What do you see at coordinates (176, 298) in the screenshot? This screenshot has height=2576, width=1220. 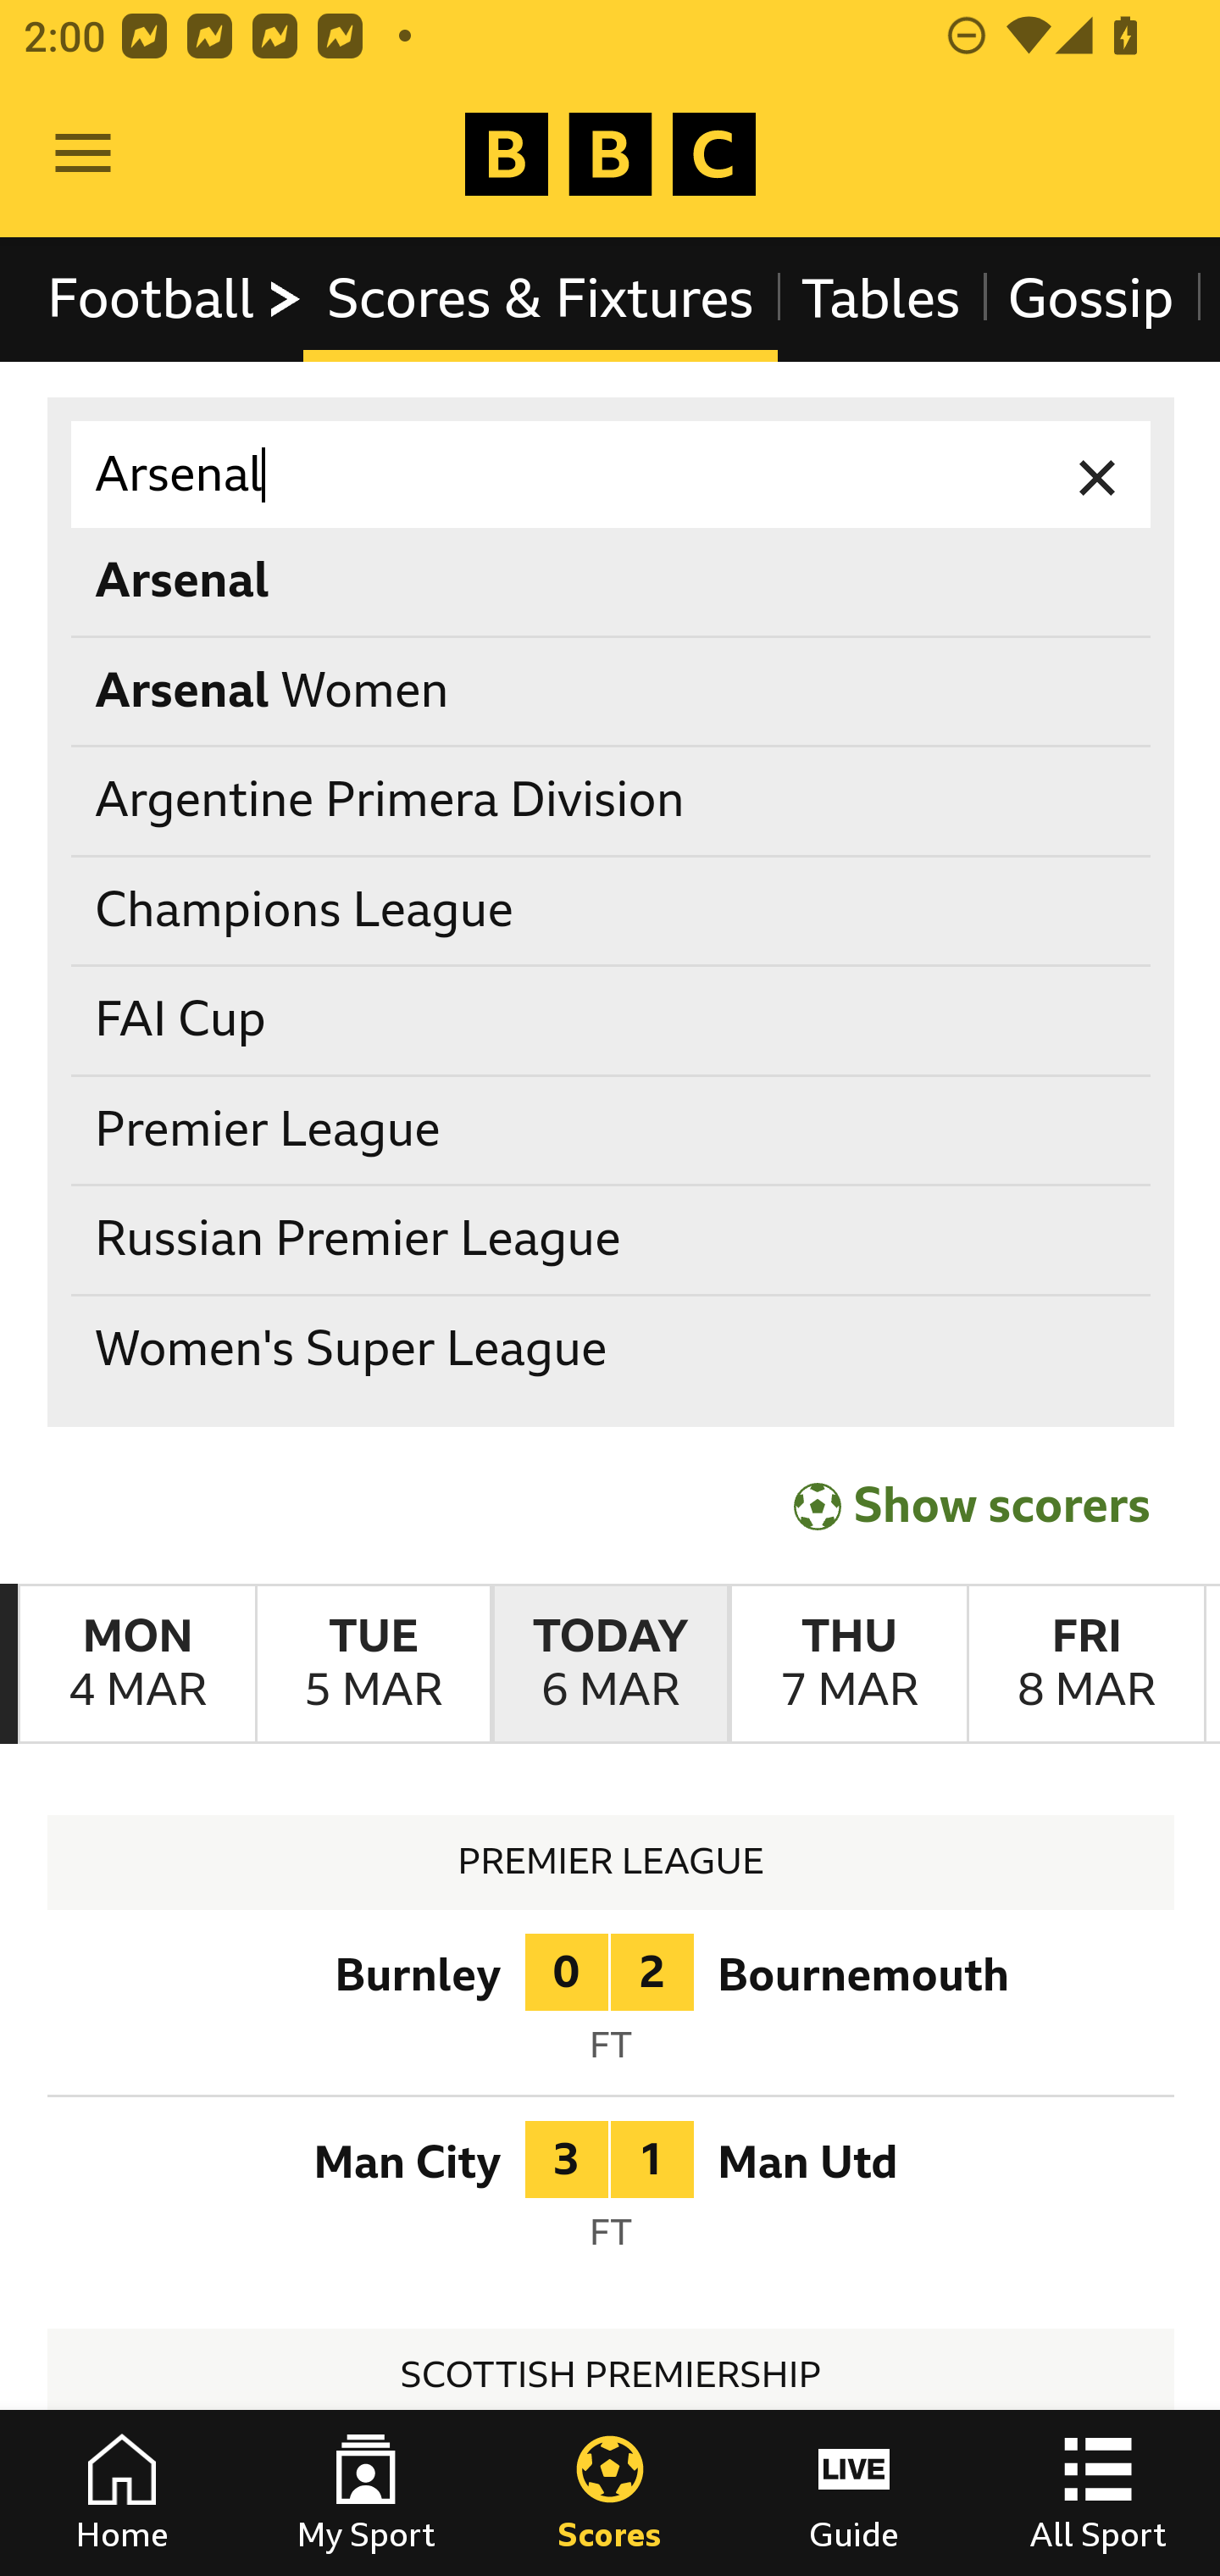 I see `Football ` at bounding box center [176, 298].